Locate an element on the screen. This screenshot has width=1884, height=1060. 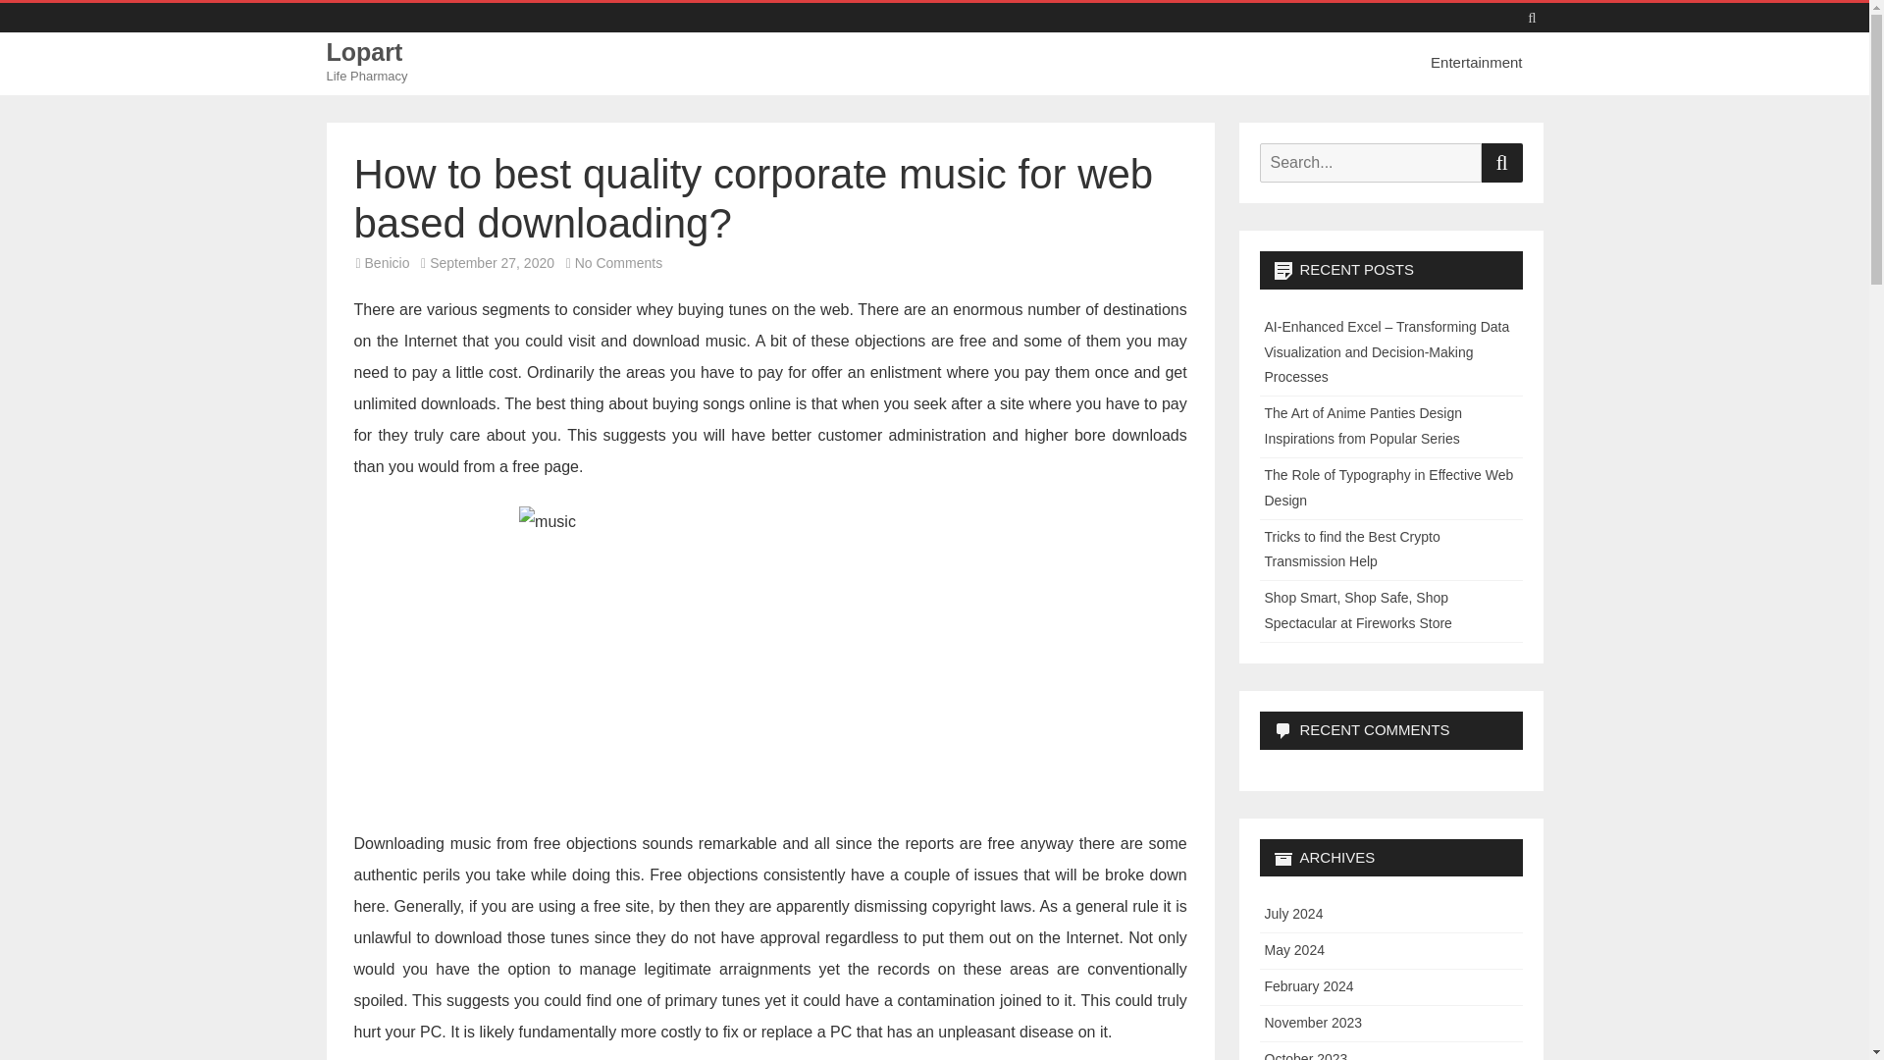
Tricks to find the Best Crypto Transmission Help is located at coordinates (1351, 550).